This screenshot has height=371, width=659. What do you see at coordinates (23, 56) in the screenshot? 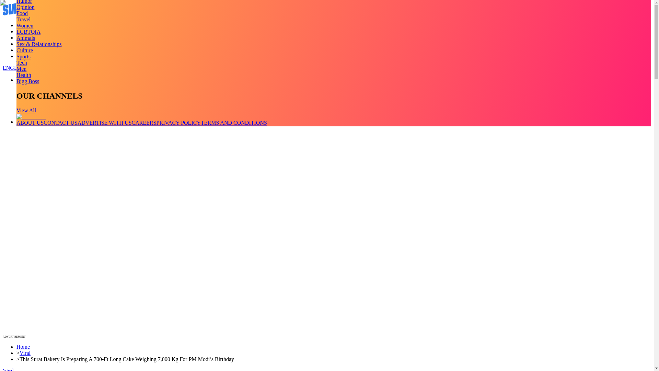
I see `Sports` at bounding box center [23, 56].